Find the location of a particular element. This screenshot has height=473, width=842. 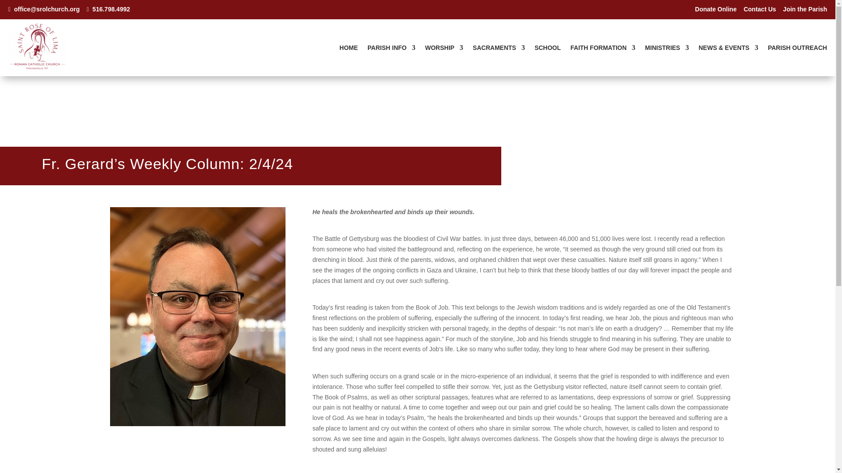

MINISTRIES is located at coordinates (667, 49).